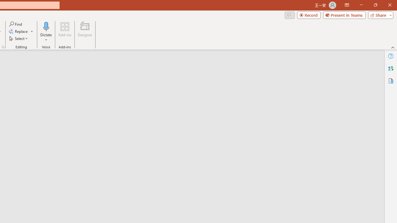 The height and width of the screenshot is (223, 397). What do you see at coordinates (19, 38) in the screenshot?
I see `Select` at bounding box center [19, 38].